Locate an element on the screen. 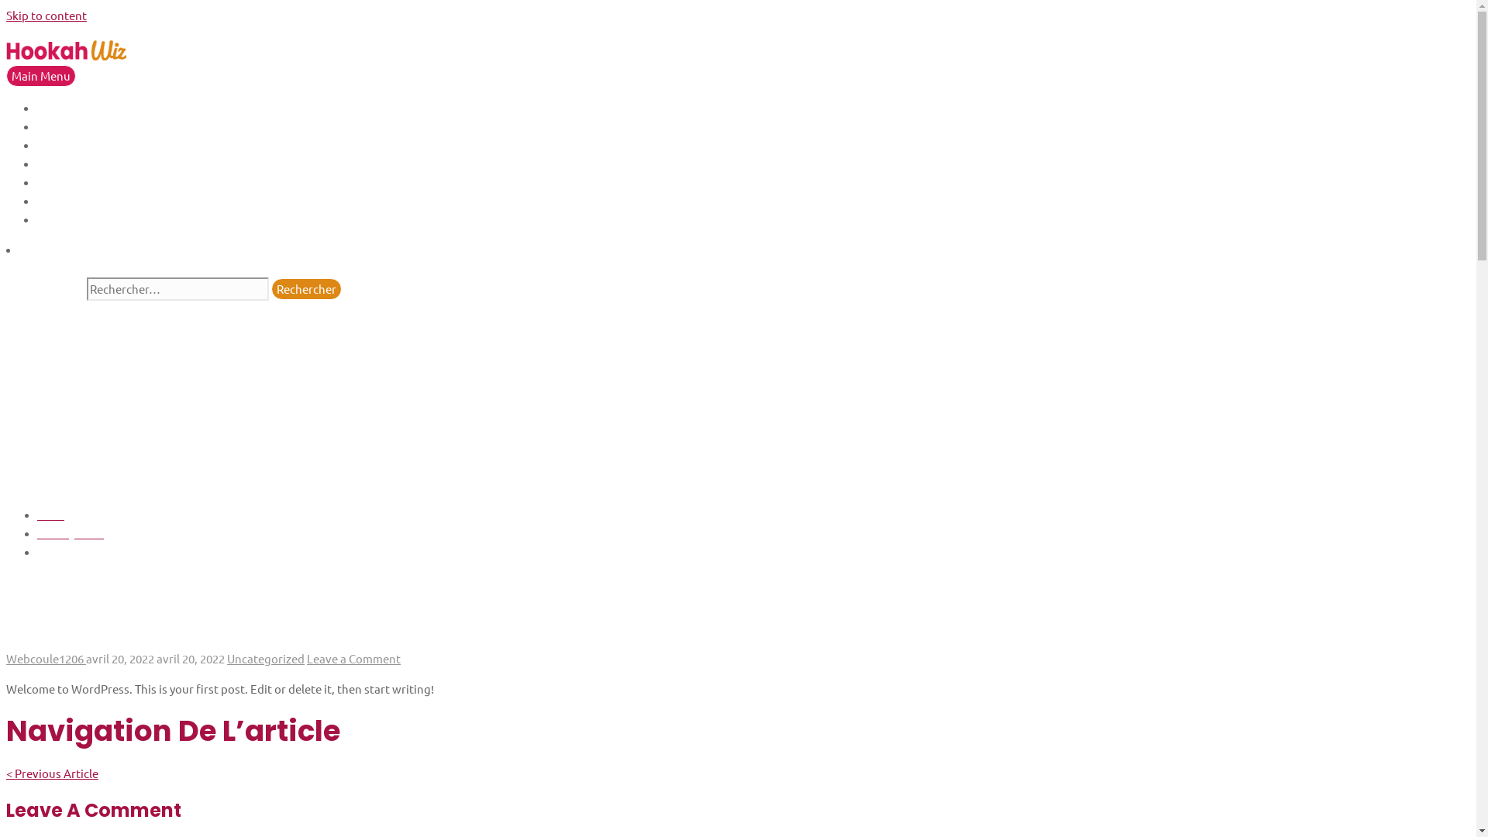  SEARCH is located at coordinates (28, 268).